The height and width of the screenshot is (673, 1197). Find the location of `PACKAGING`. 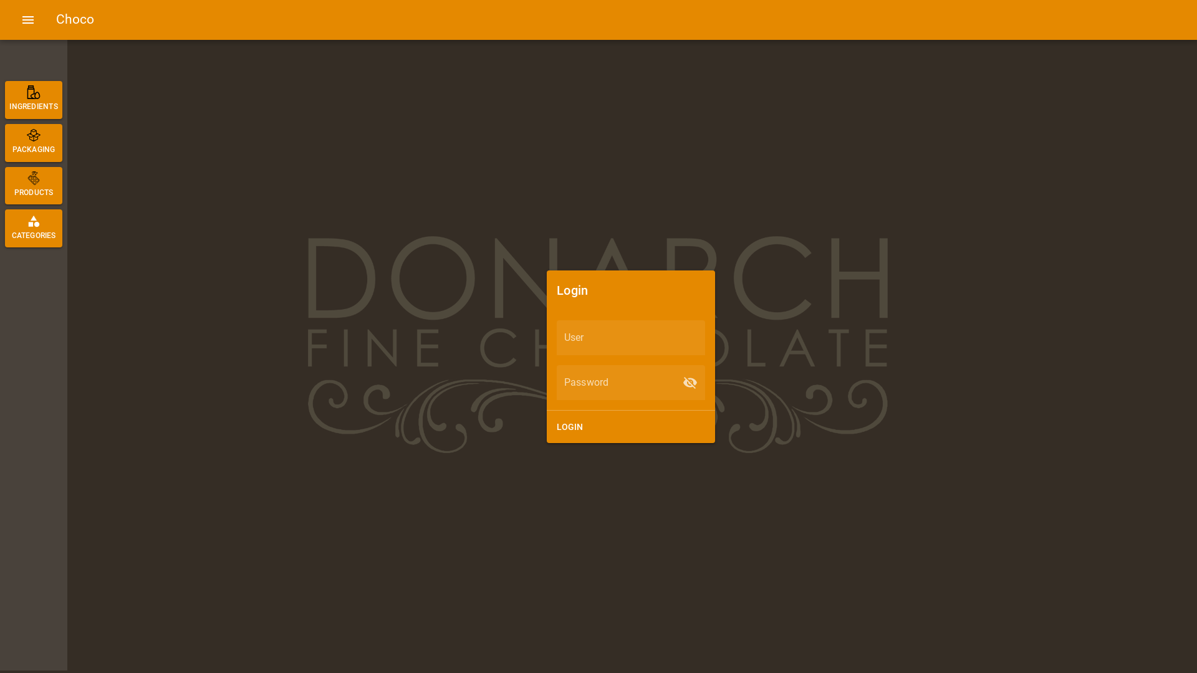

PACKAGING is located at coordinates (34, 143).